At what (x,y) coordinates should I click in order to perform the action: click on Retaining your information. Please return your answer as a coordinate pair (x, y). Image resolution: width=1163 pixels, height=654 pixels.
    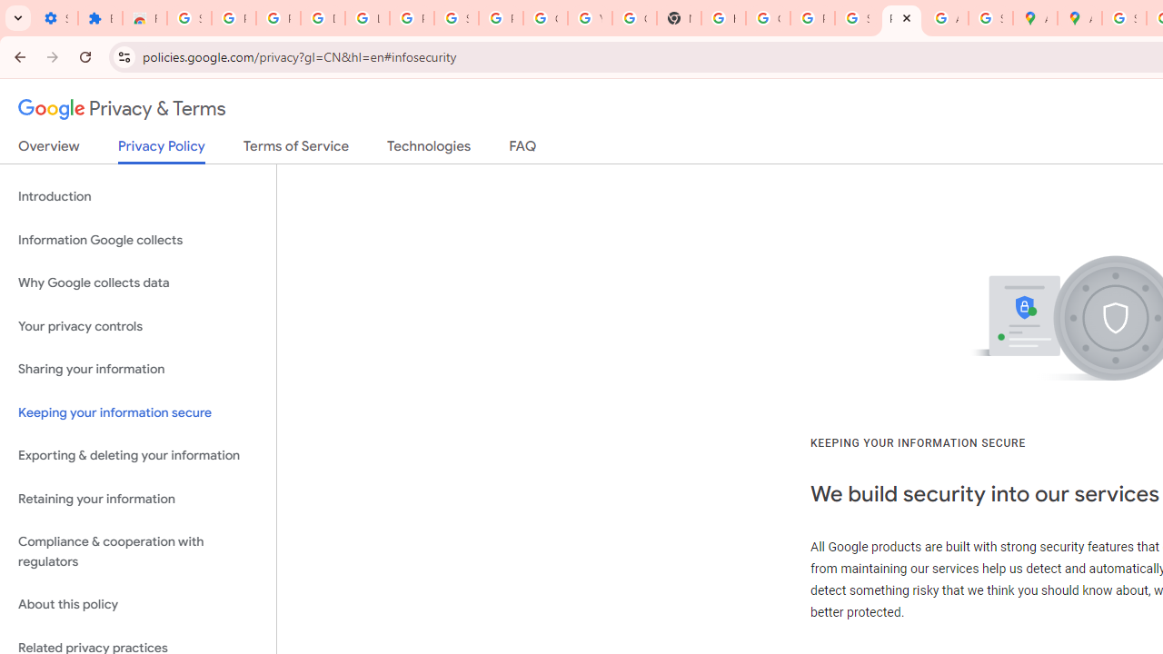
    Looking at the image, I should click on (138, 498).